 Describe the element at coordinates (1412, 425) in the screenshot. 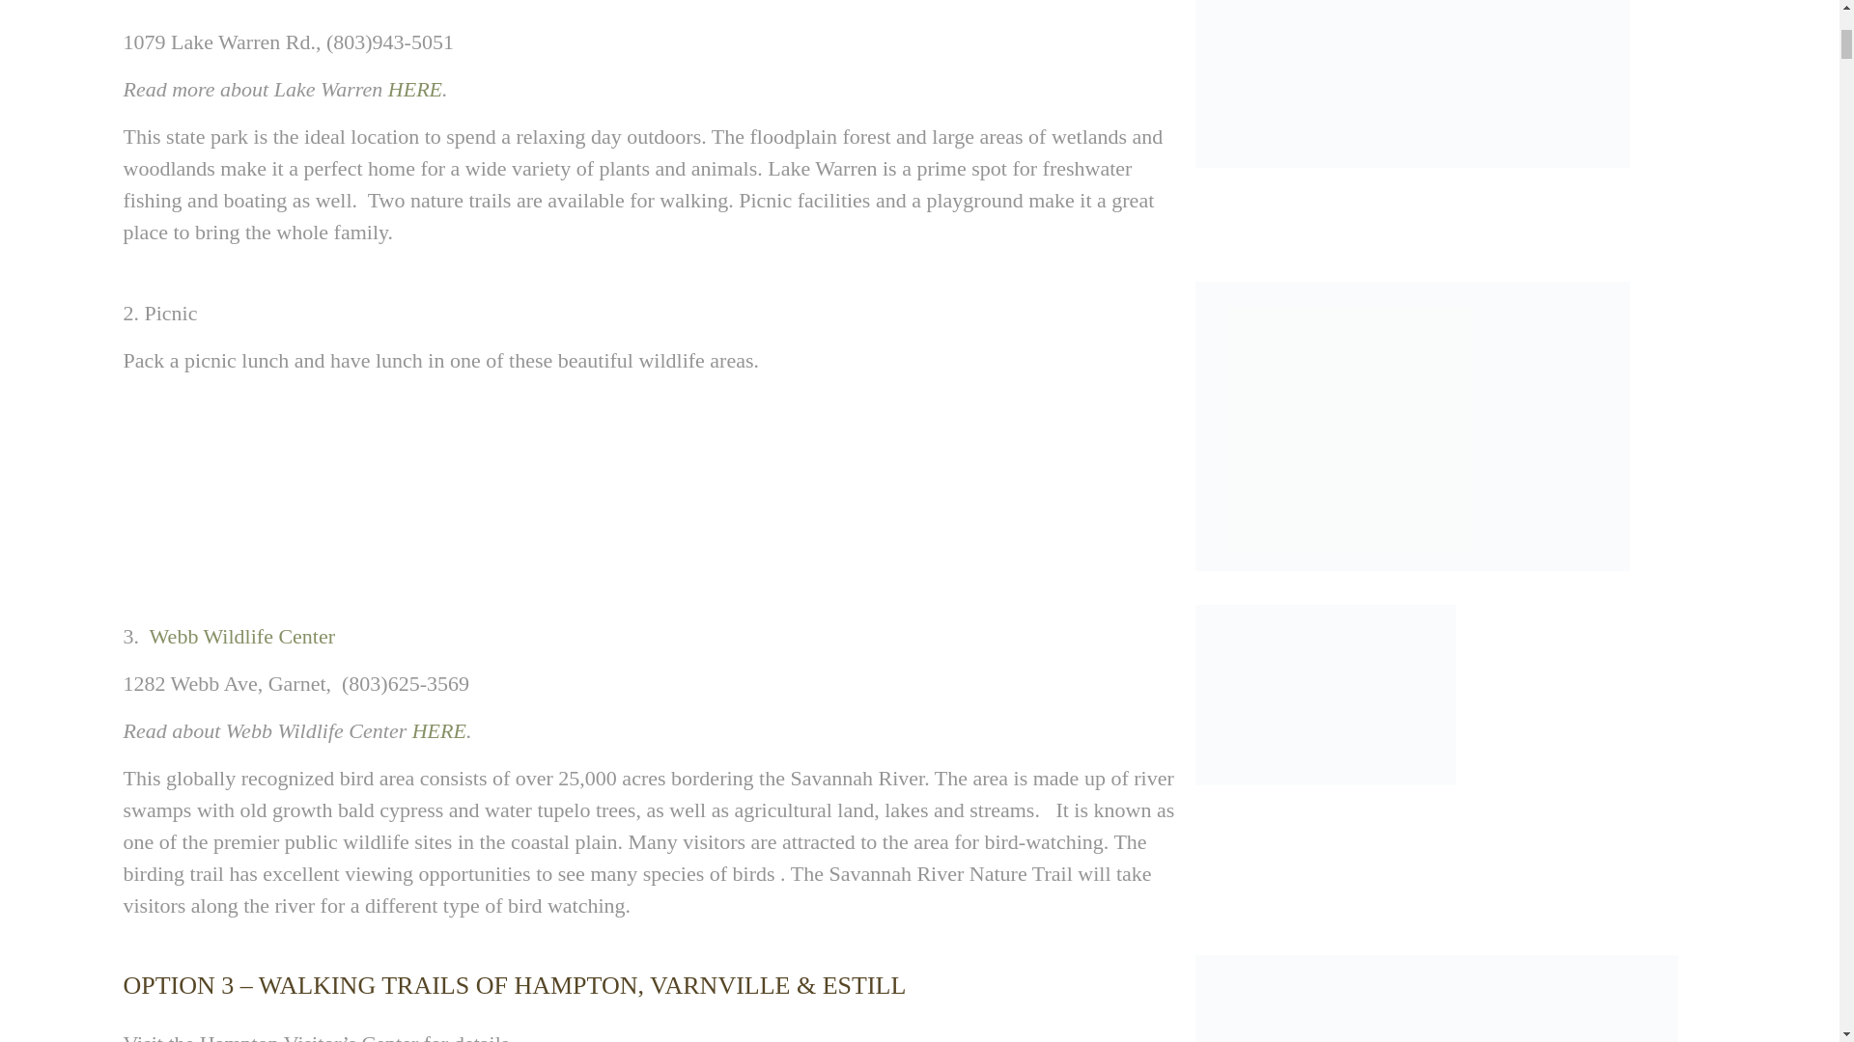

I see `picnic` at that location.